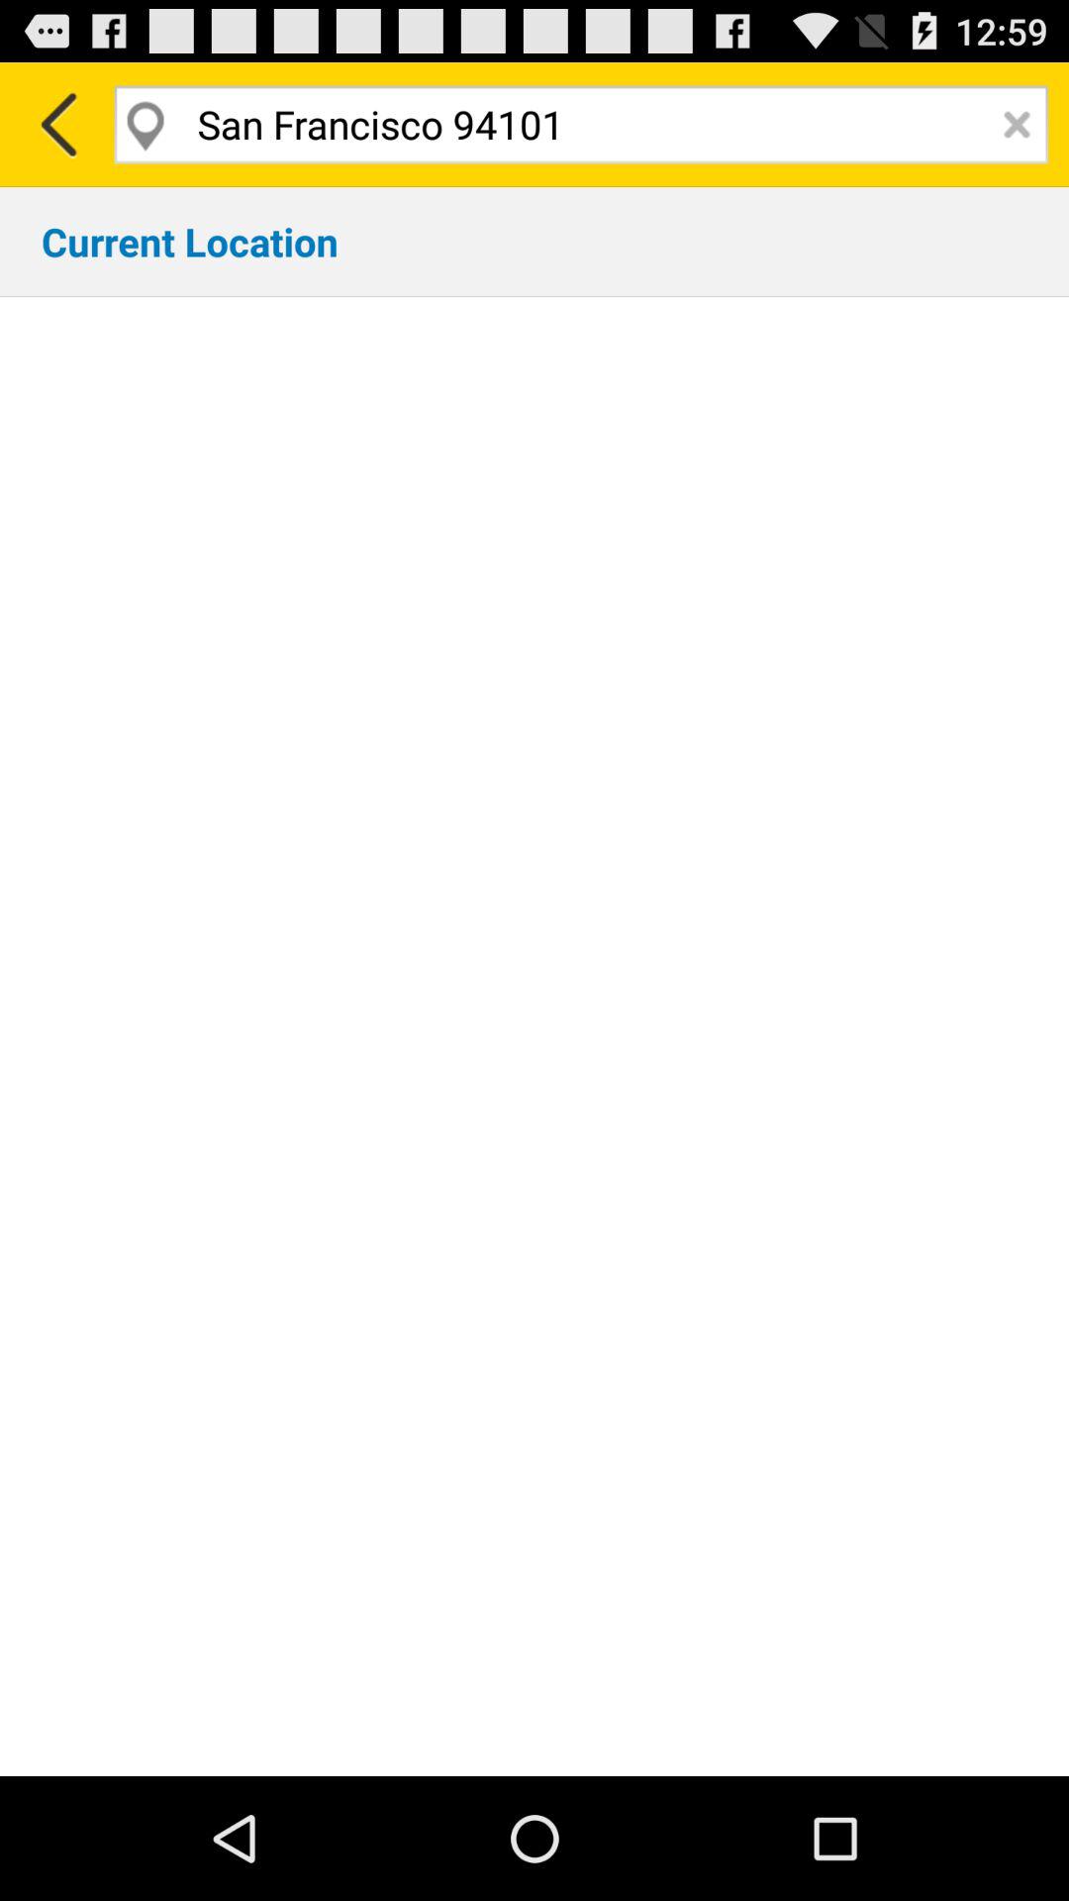 The width and height of the screenshot is (1069, 1901). Describe the element at coordinates (57, 125) in the screenshot. I see `go back to previous` at that location.